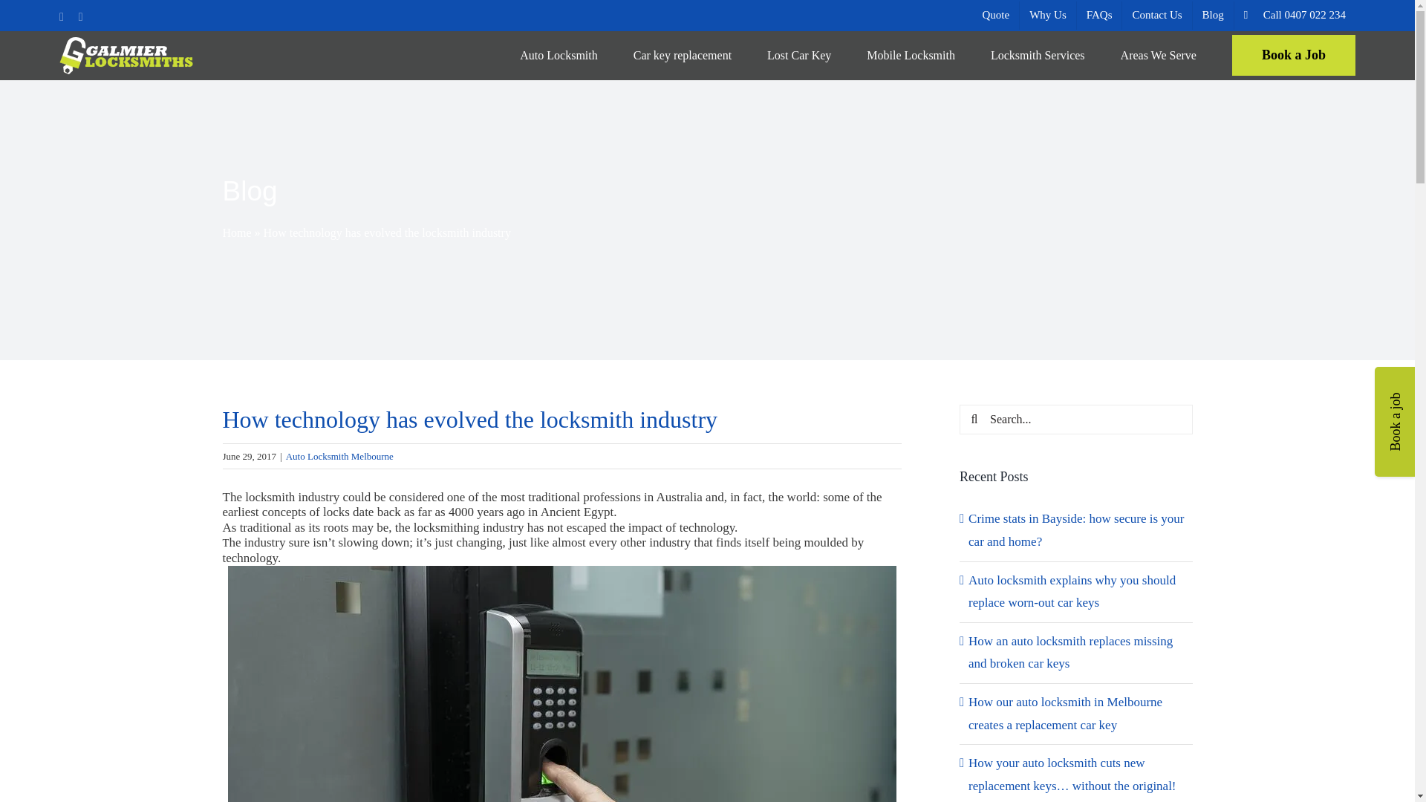 The width and height of the screenshot is (1426, 802). What do you see at coordinates (995, 15) in the screenshot?
I see `Quote` at bounding box center [995, 15].